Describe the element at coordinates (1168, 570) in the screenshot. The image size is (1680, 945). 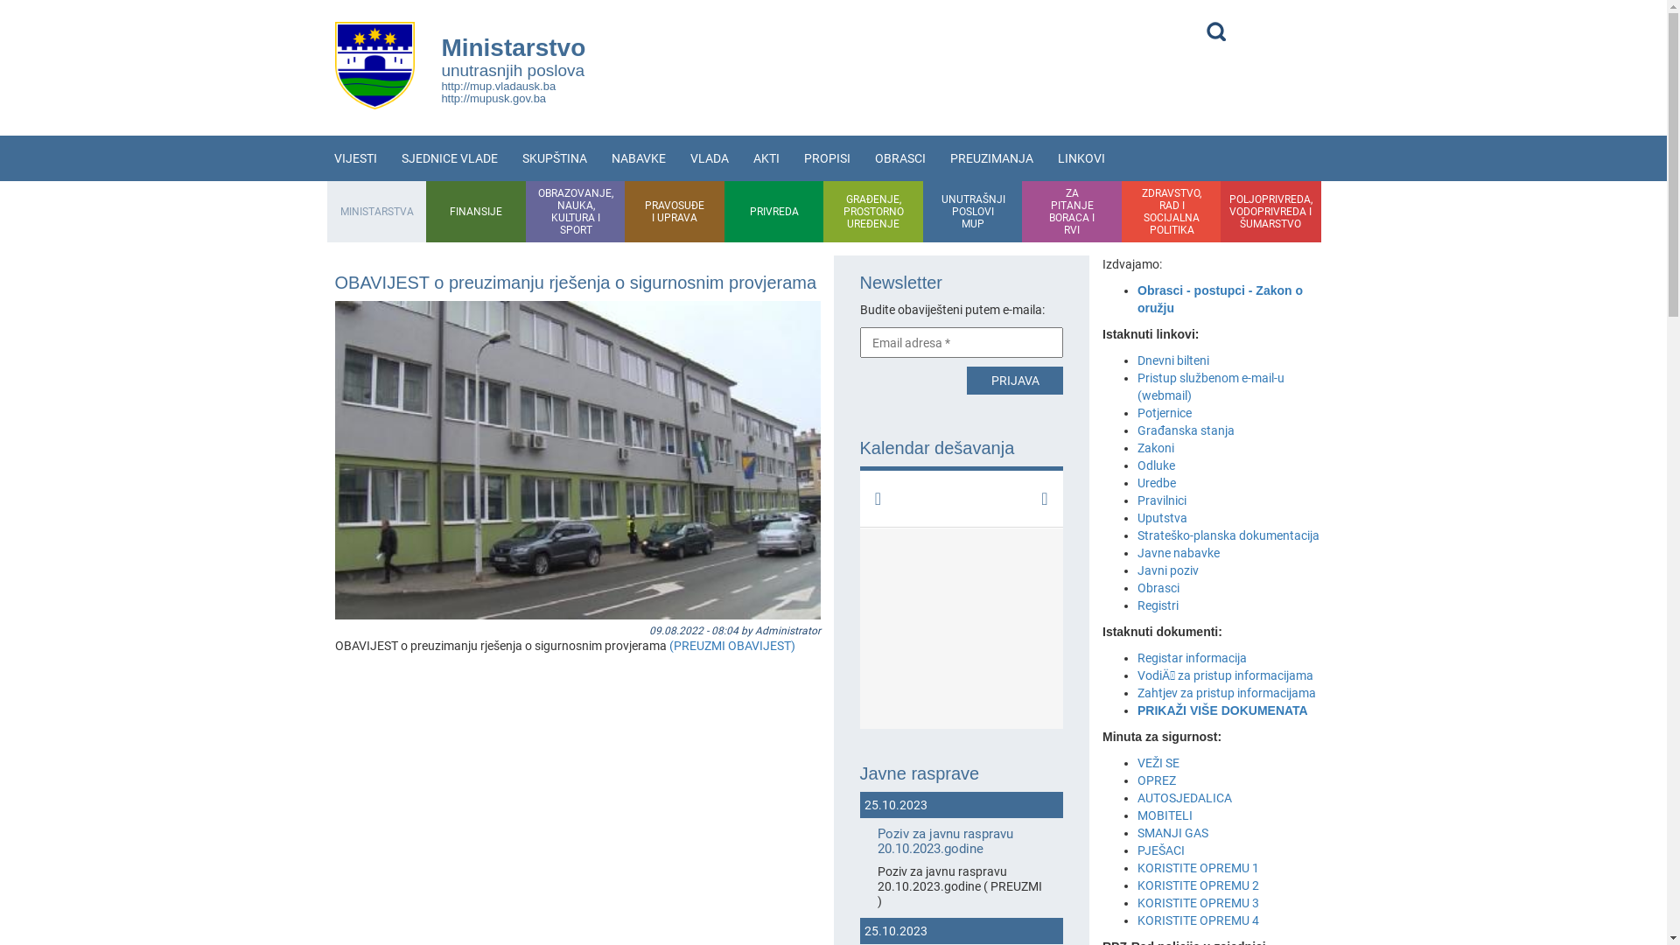
I see `Javni poziv` at that location.